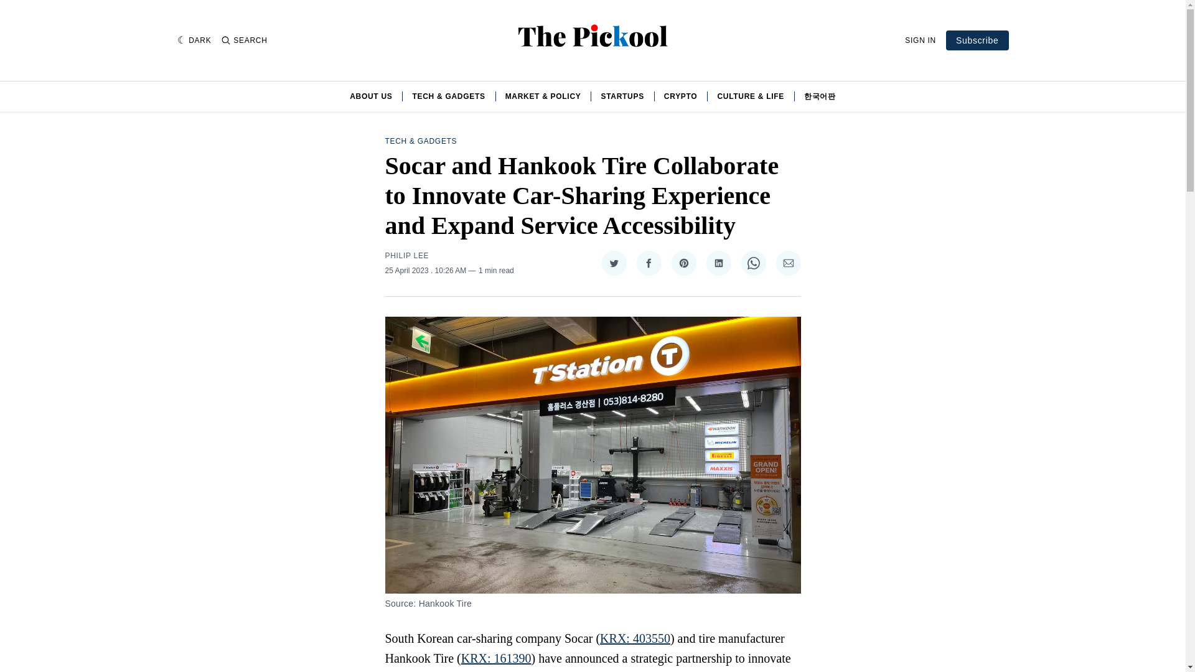 This screenshot has width=1195, height=672. Describe the element at coordinates (788, 263) in the screenshot. I see `Share via Email` at that location.